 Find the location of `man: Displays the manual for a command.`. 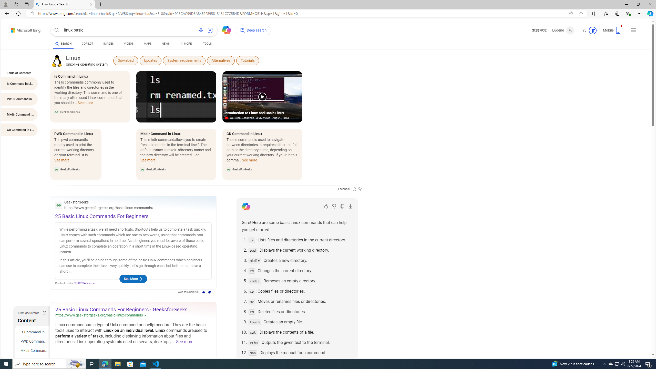

man: Displays the manual for a command. is located at coordinates (300, 353).